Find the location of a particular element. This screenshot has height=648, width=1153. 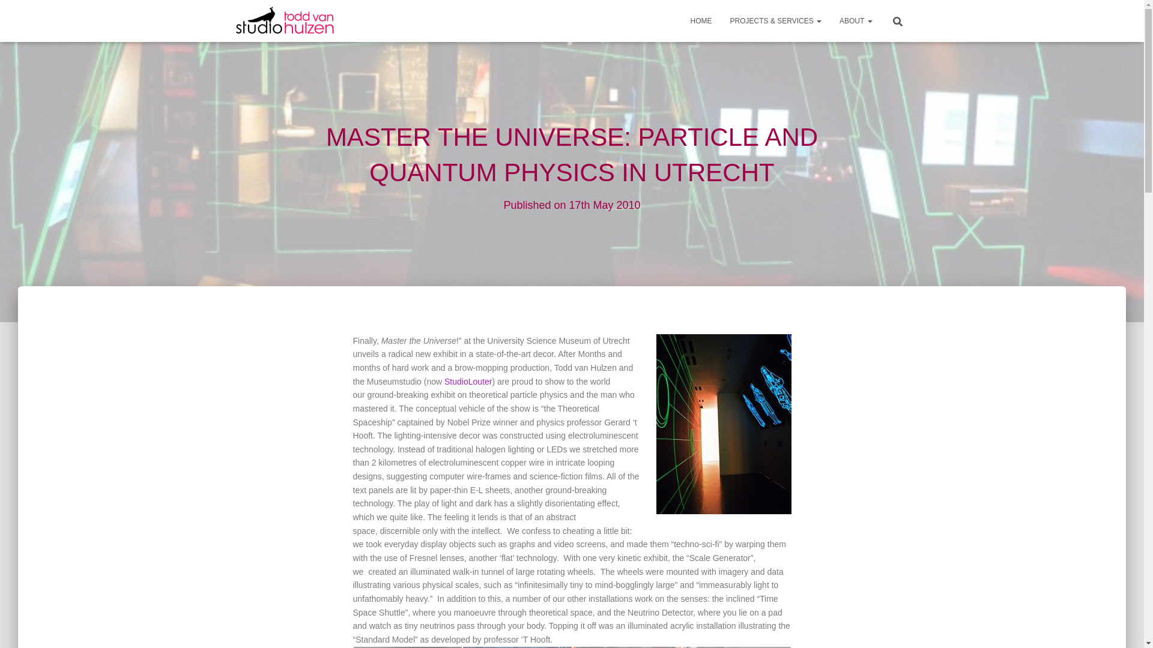

ABOUT is located at coordinates (855, 20).